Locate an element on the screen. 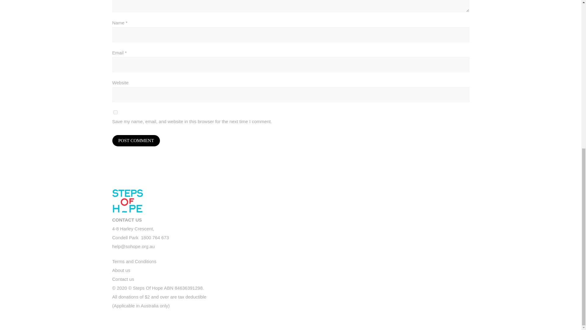 Image resolution: width=586 pixels, height=330 pixels. 1800 764 673 is located at coordinates (155, 237).